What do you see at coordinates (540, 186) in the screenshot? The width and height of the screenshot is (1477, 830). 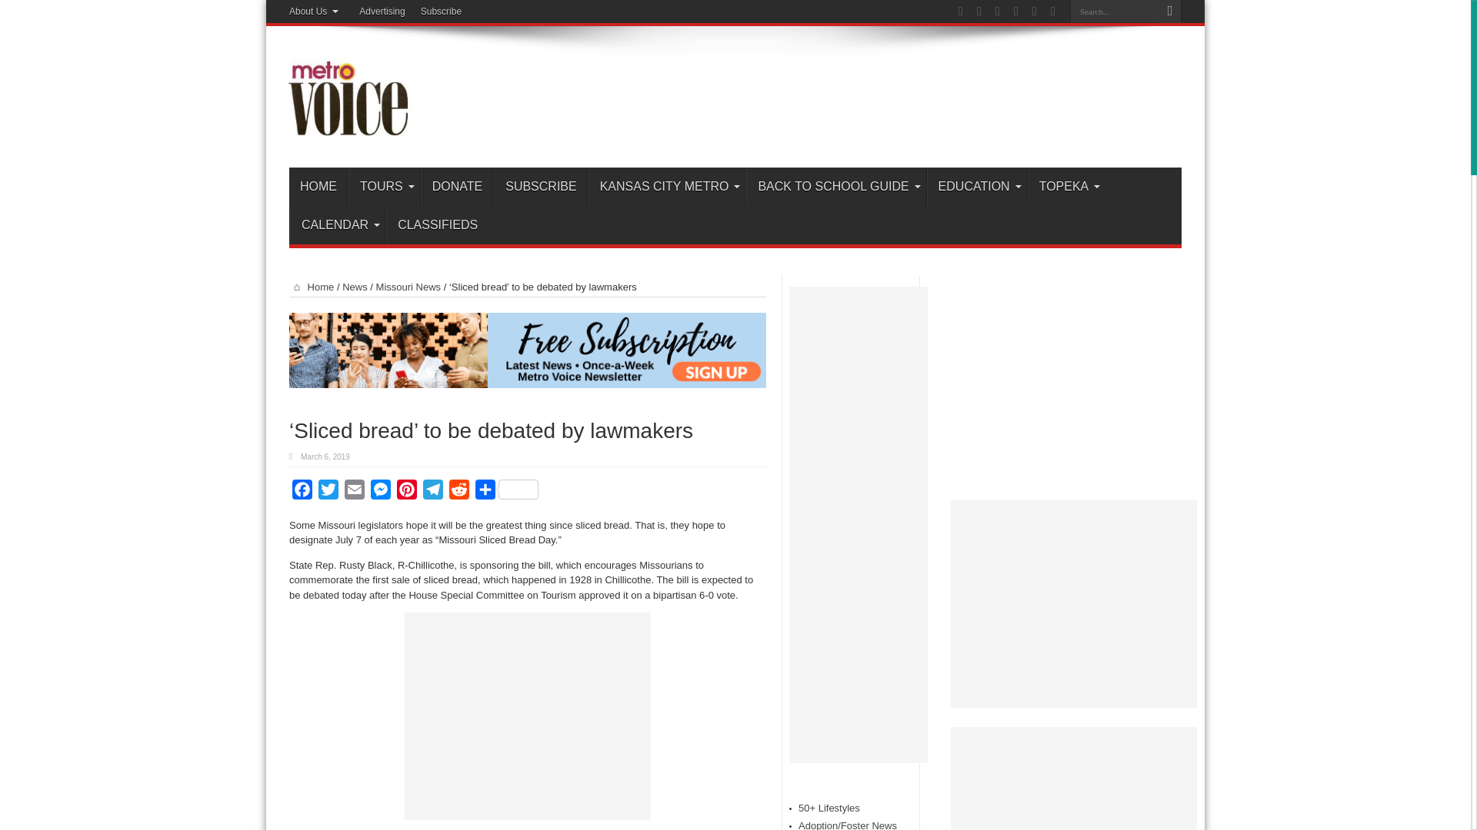 I see `SUBSCRIBE` at bounding box center [540, 186].